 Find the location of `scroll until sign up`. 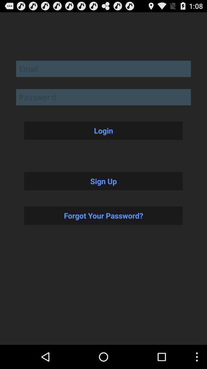

scroll until sign up is located at coordinates (103, 181).